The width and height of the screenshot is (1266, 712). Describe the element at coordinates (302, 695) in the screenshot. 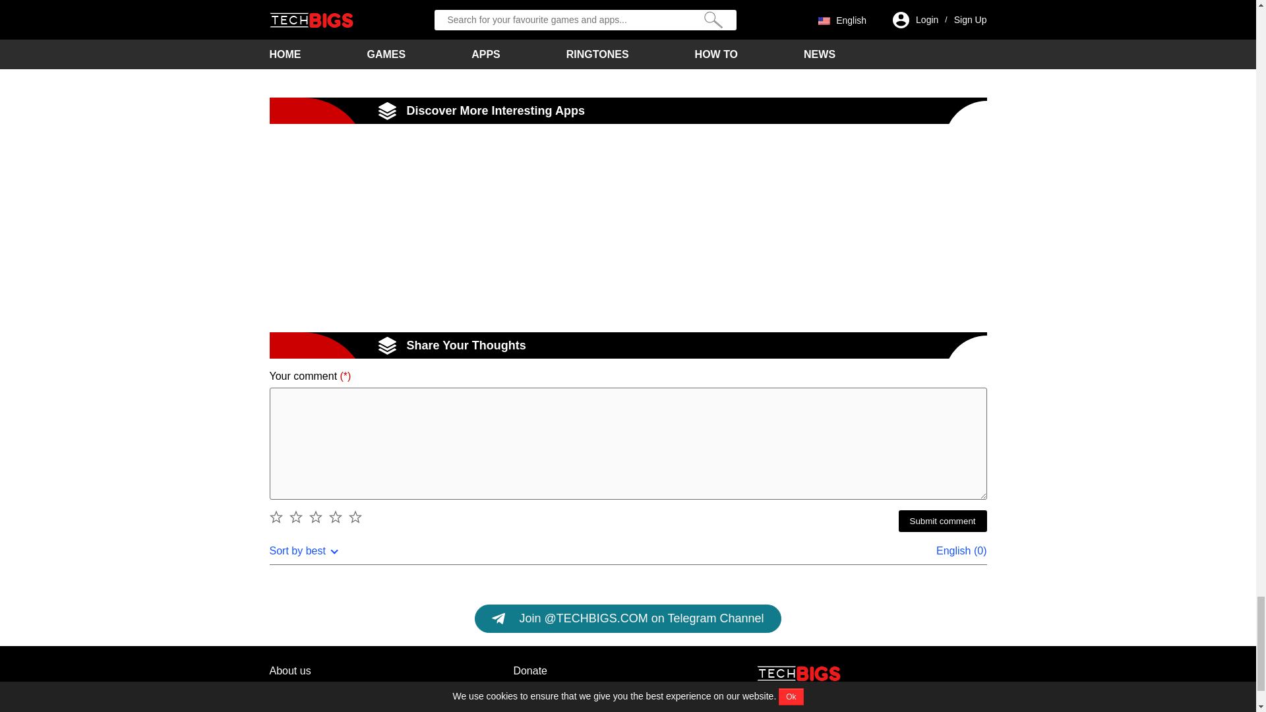

I see `Privacy Policy` at that location.